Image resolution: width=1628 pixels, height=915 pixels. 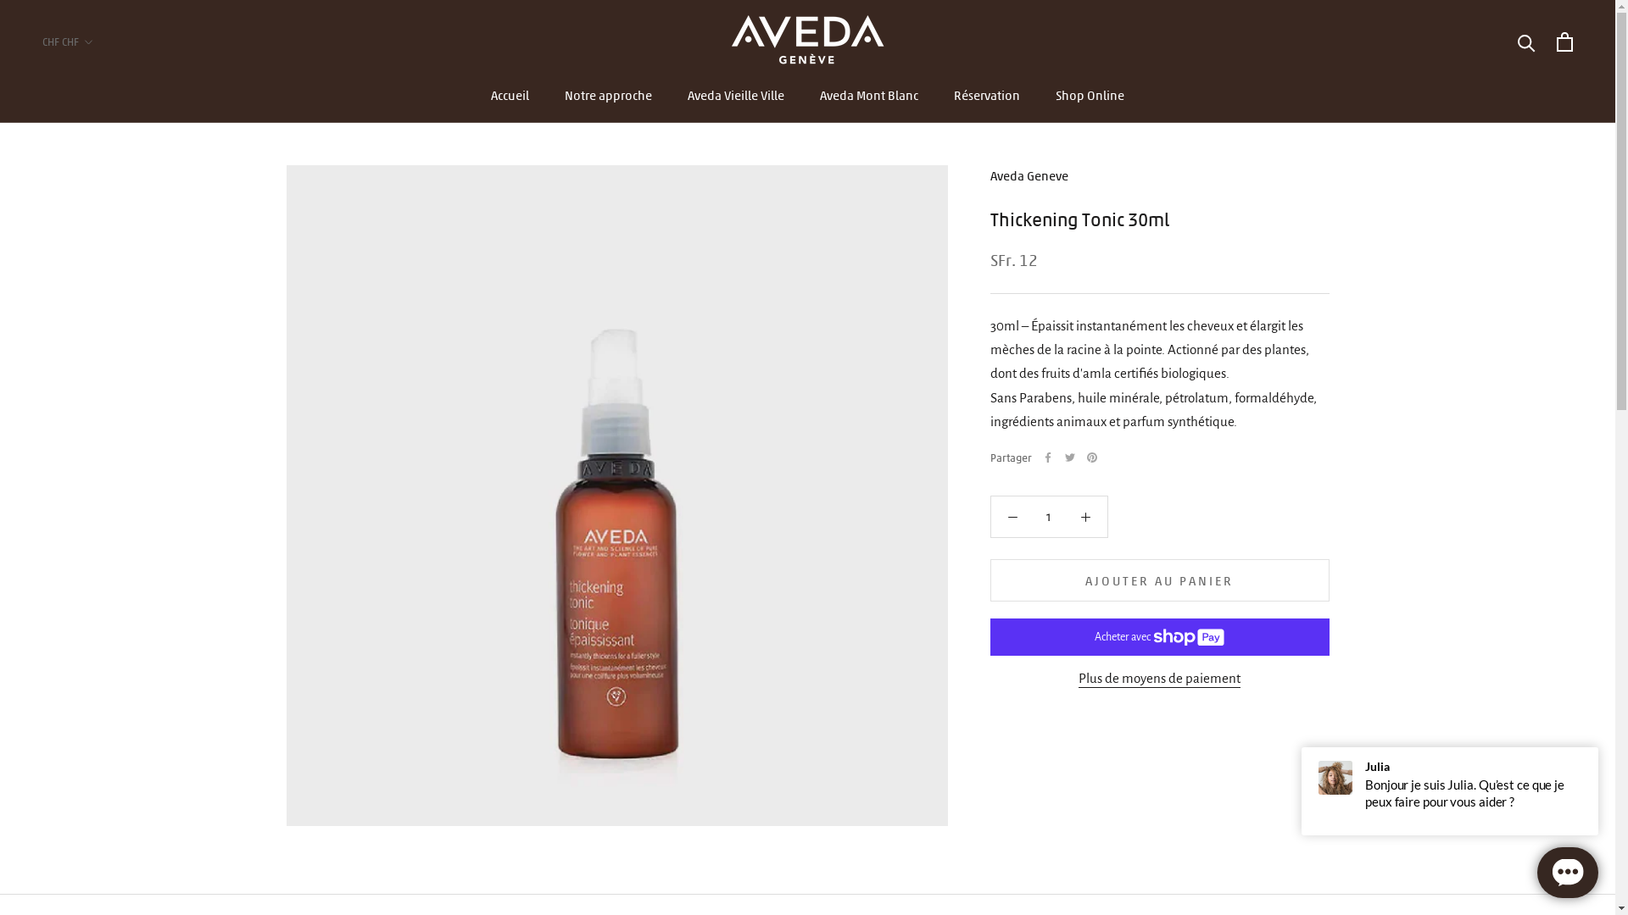 I want to click on CNY, so click(x=92, y=642).